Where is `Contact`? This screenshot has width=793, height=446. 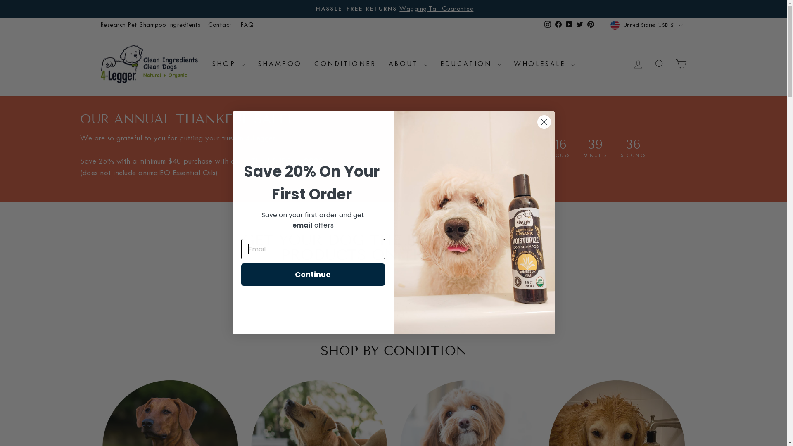
Contact is located at coordinates (220, 25).